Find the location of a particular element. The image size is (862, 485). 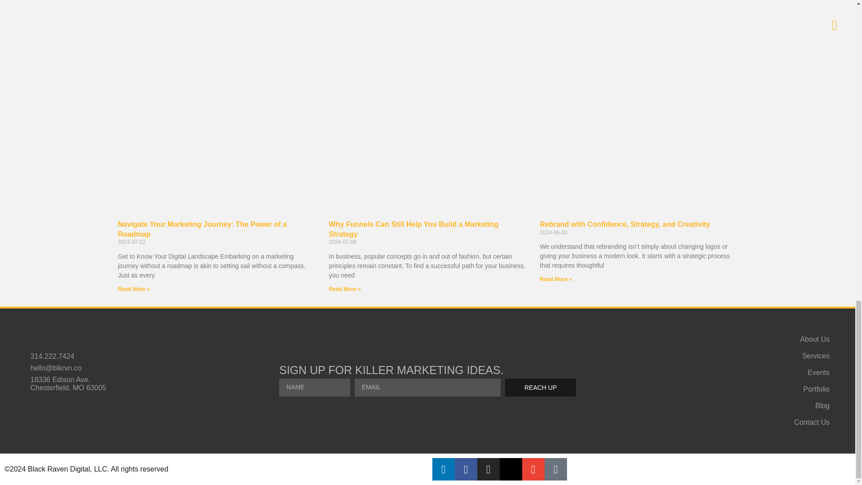

REACH UP is located at coordinates (541, 388).